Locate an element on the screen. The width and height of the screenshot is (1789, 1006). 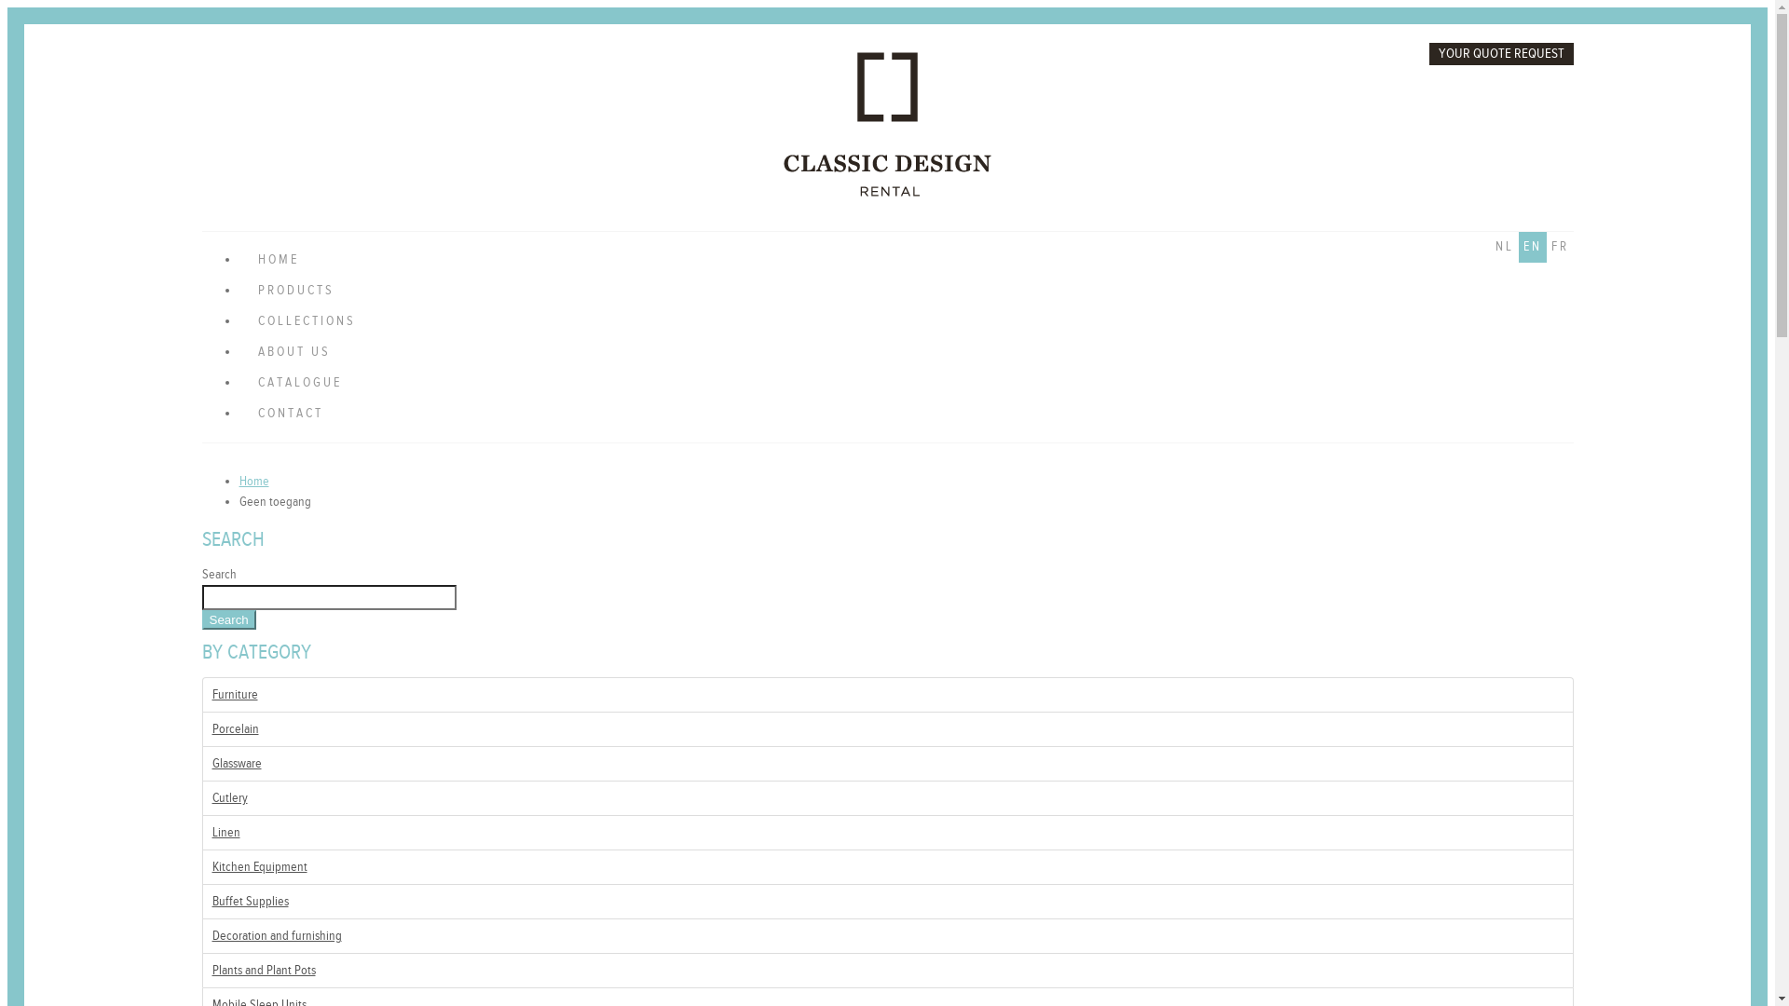
ABOUT US is located at coordinates (906, 352).